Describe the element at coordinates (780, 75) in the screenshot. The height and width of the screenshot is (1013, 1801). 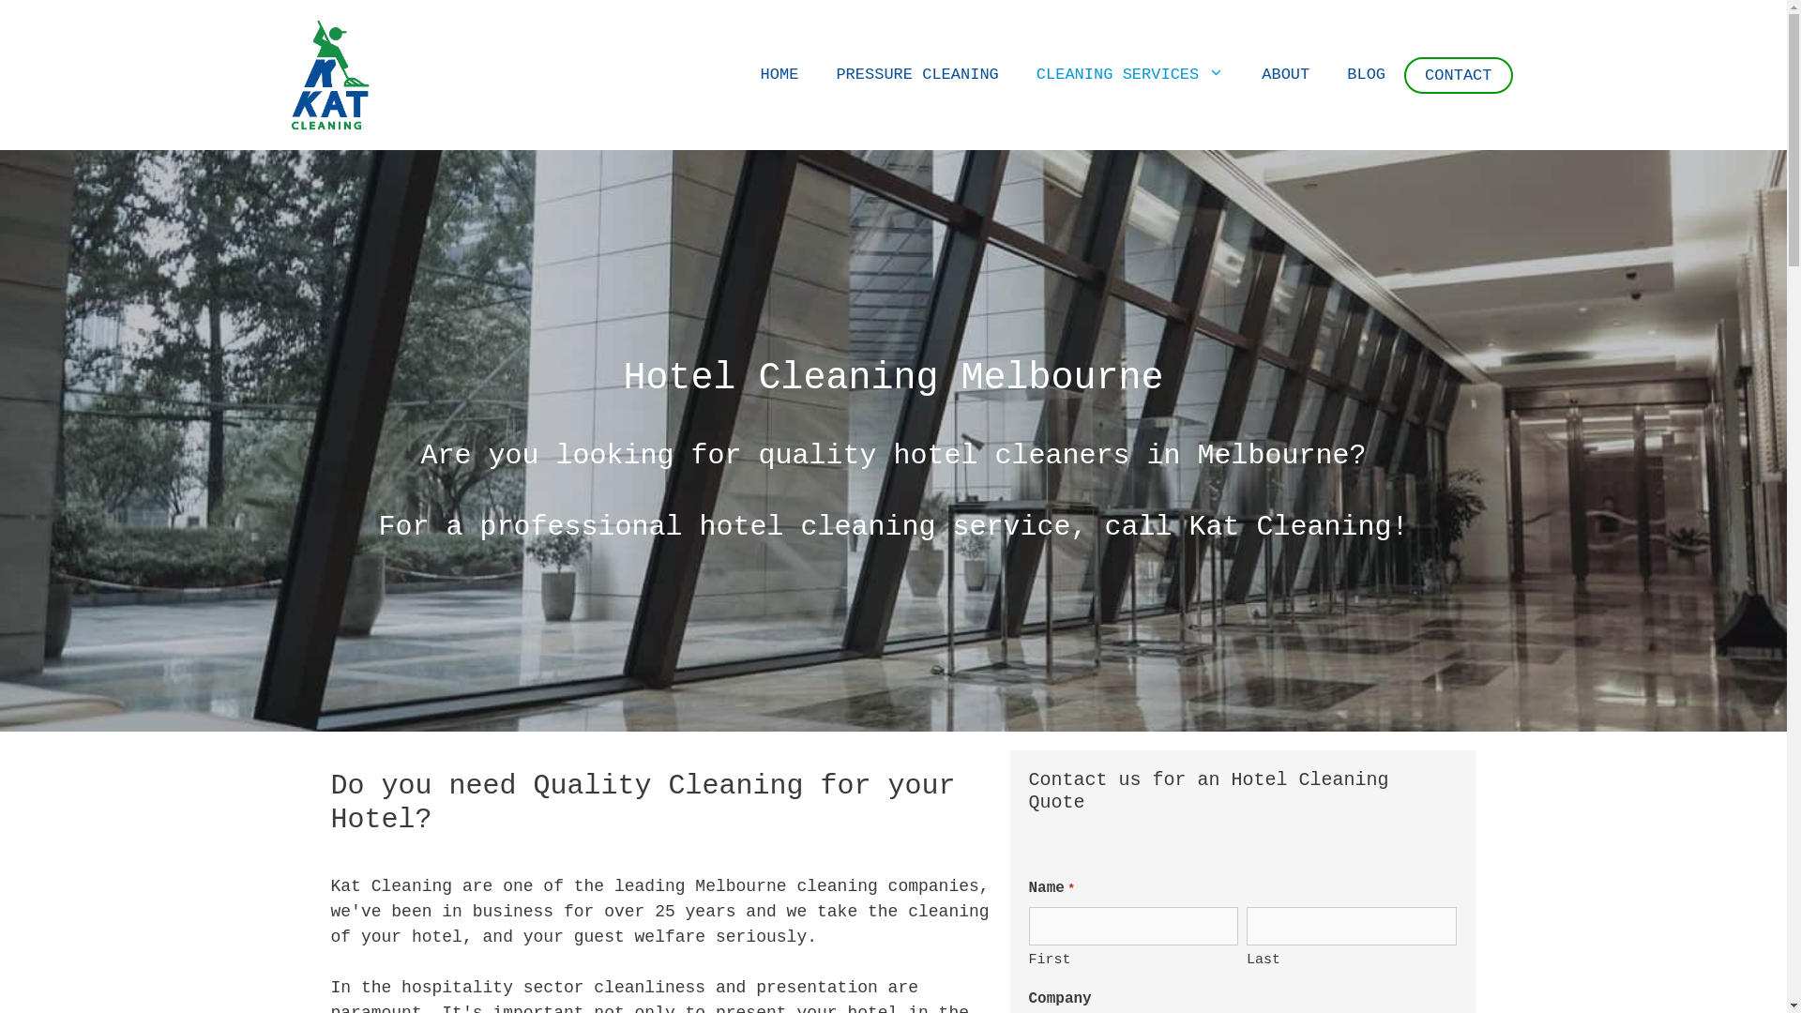
I see `HOME` at that location.